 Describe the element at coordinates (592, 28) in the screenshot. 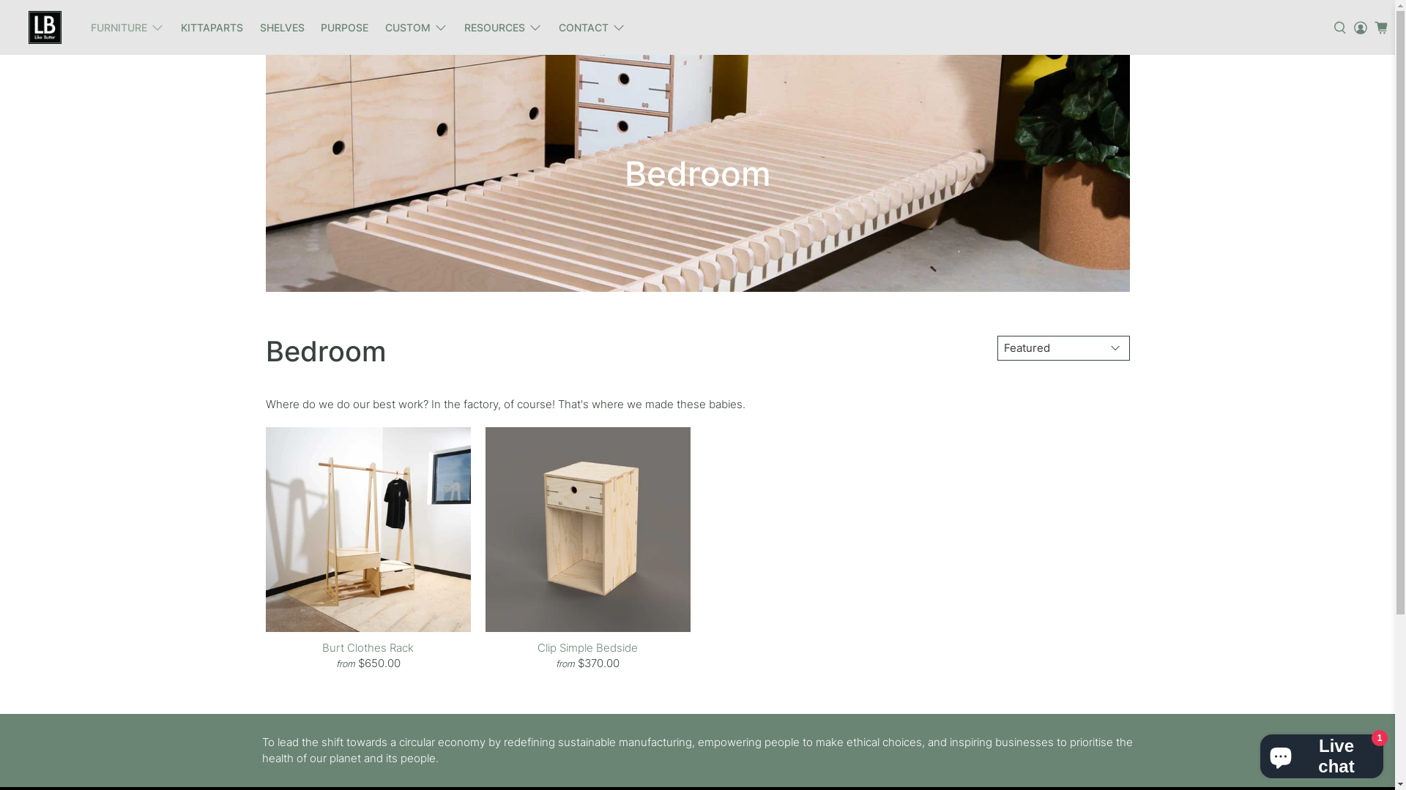

I see `CONTACT` at that location.